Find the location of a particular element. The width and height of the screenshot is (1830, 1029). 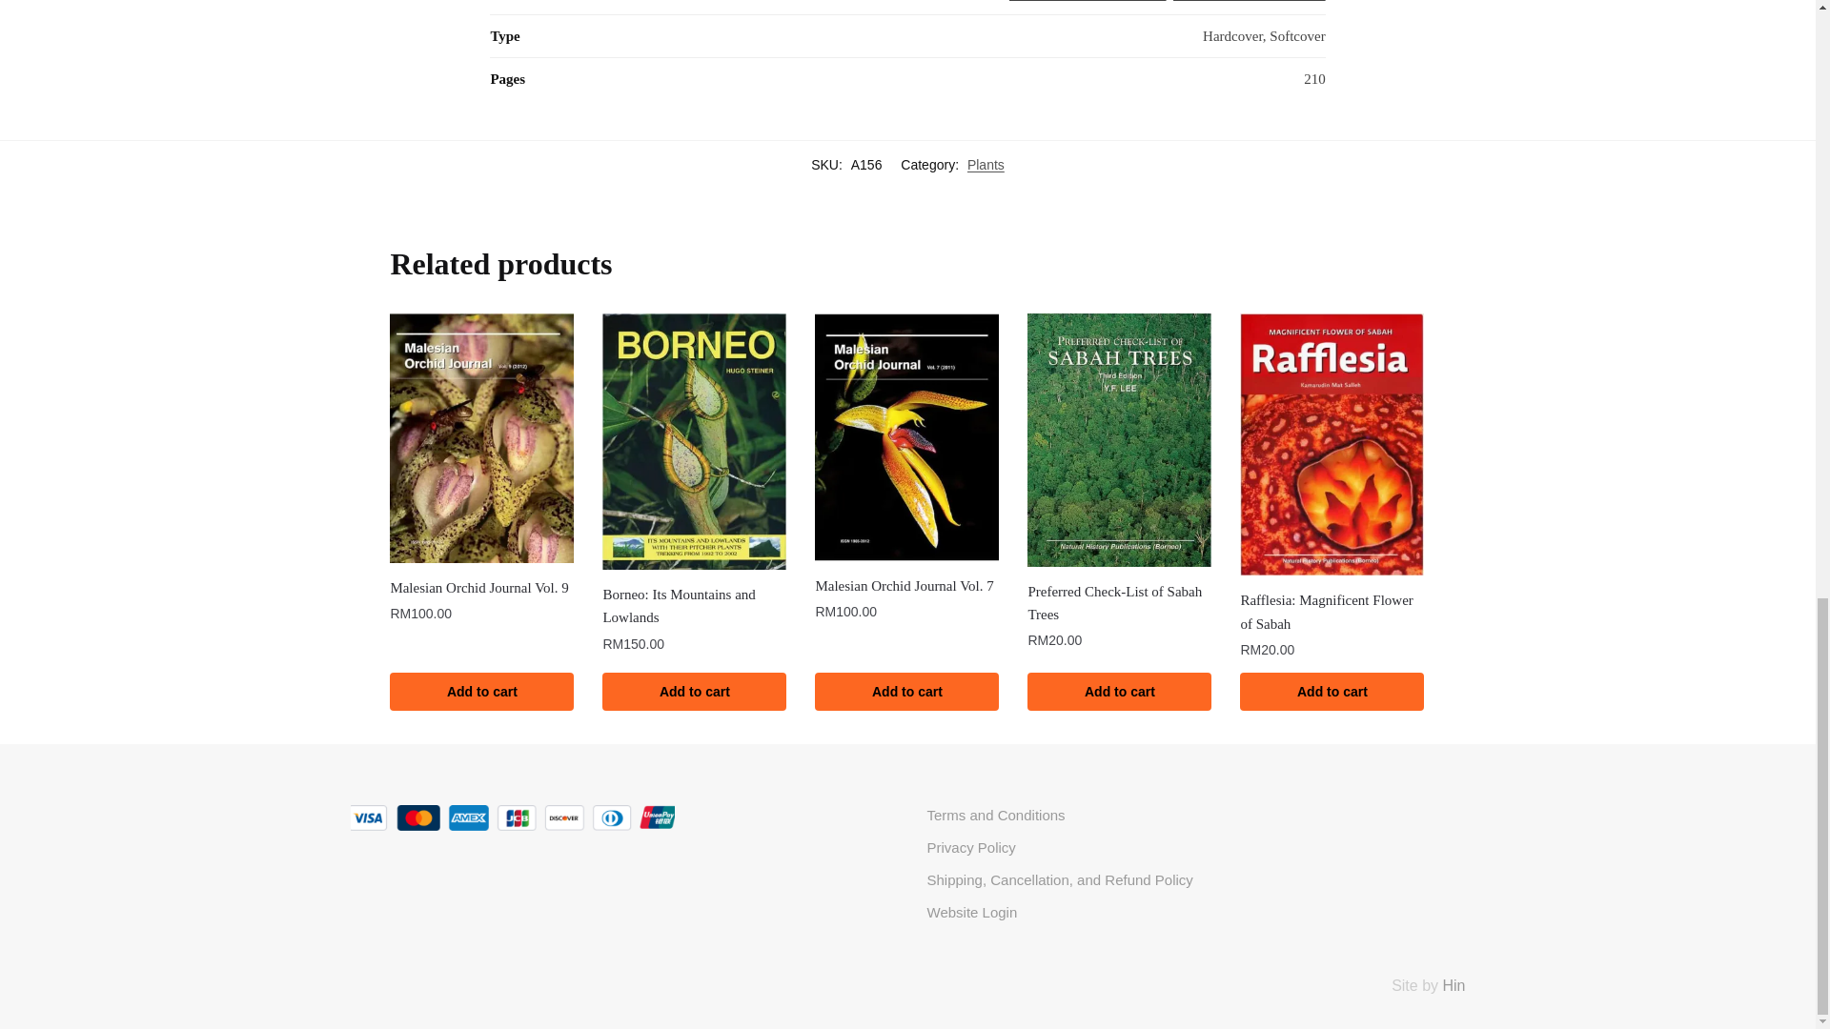

Rafflesia: Magnificent Flower of Sabah is located at coordinates (1332, 444).